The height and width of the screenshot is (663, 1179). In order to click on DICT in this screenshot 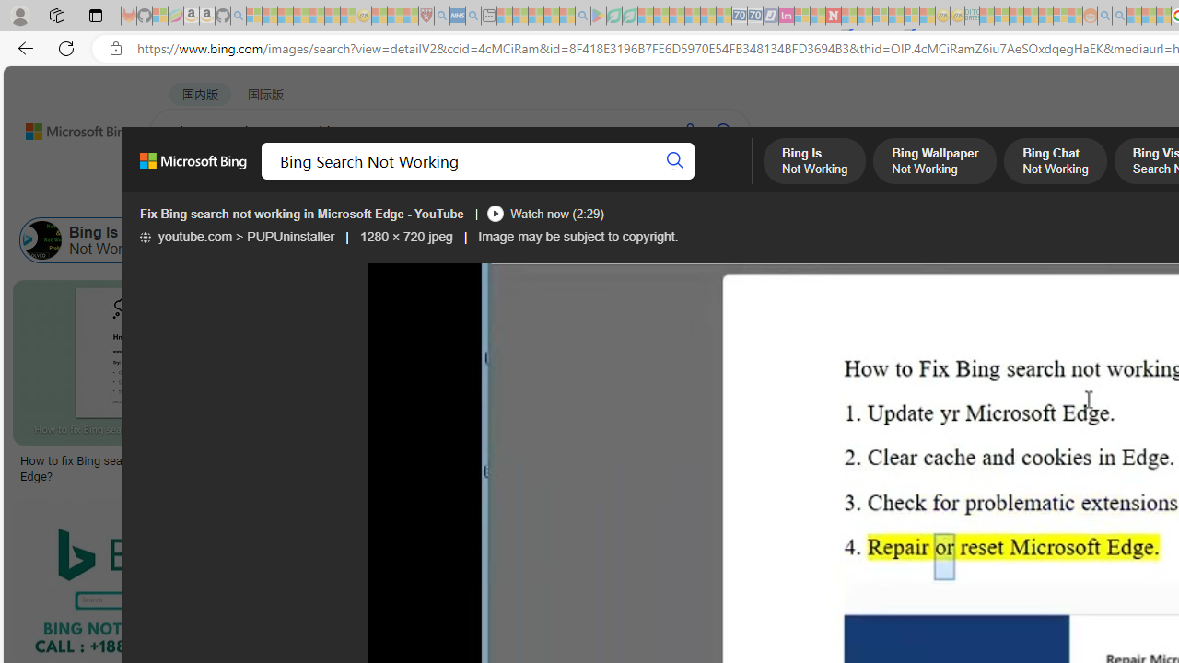, I will do `click(660, 180)`.